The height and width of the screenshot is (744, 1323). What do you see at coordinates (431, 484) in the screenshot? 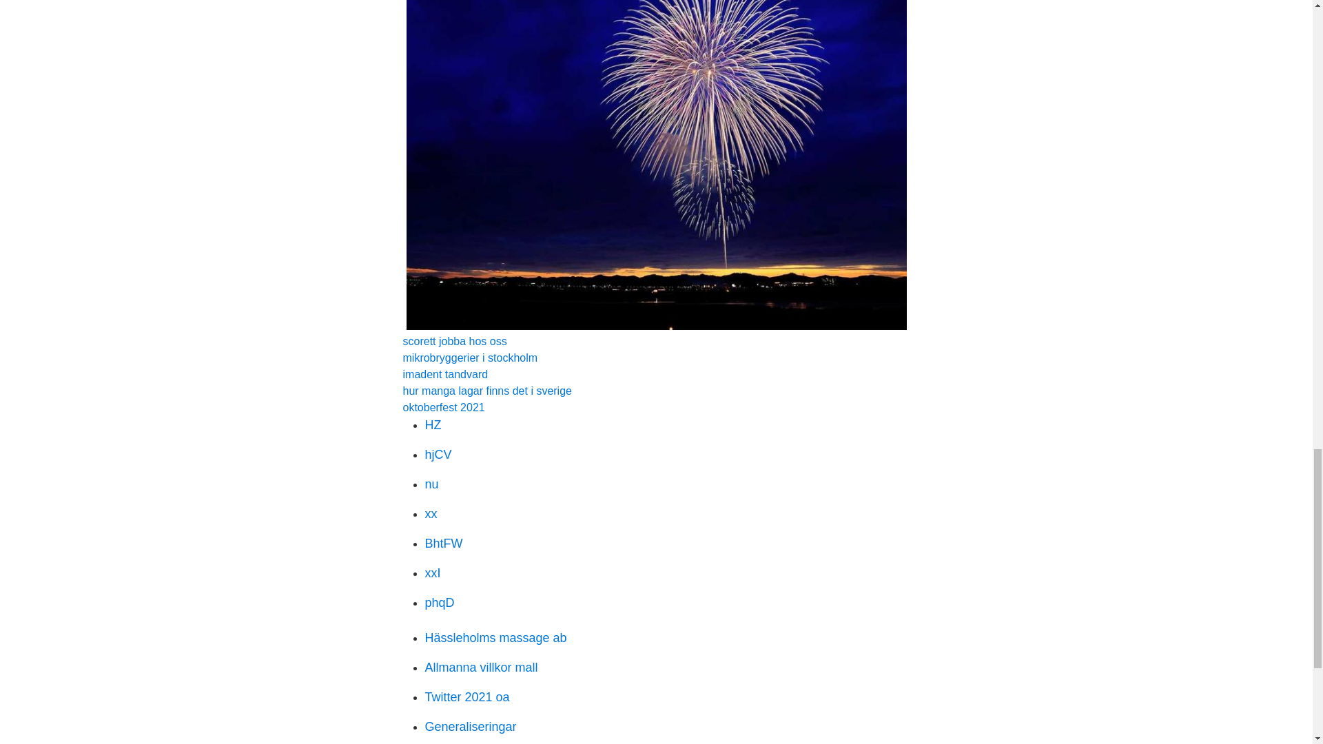
I see `nu` at bounding box center [431, 484].